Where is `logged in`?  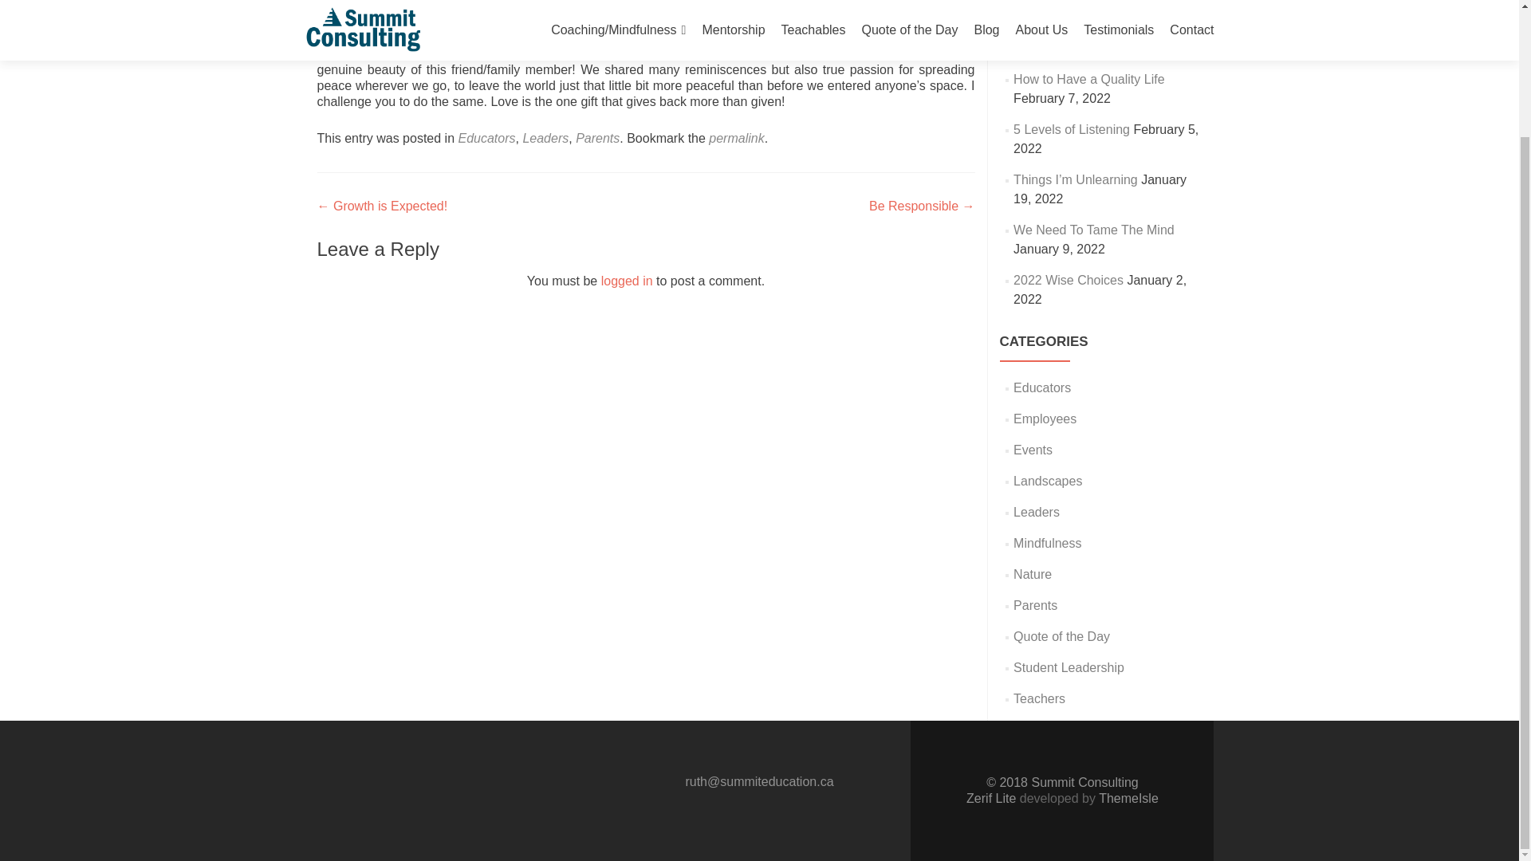
logged in is located at coordinates (627, 281).